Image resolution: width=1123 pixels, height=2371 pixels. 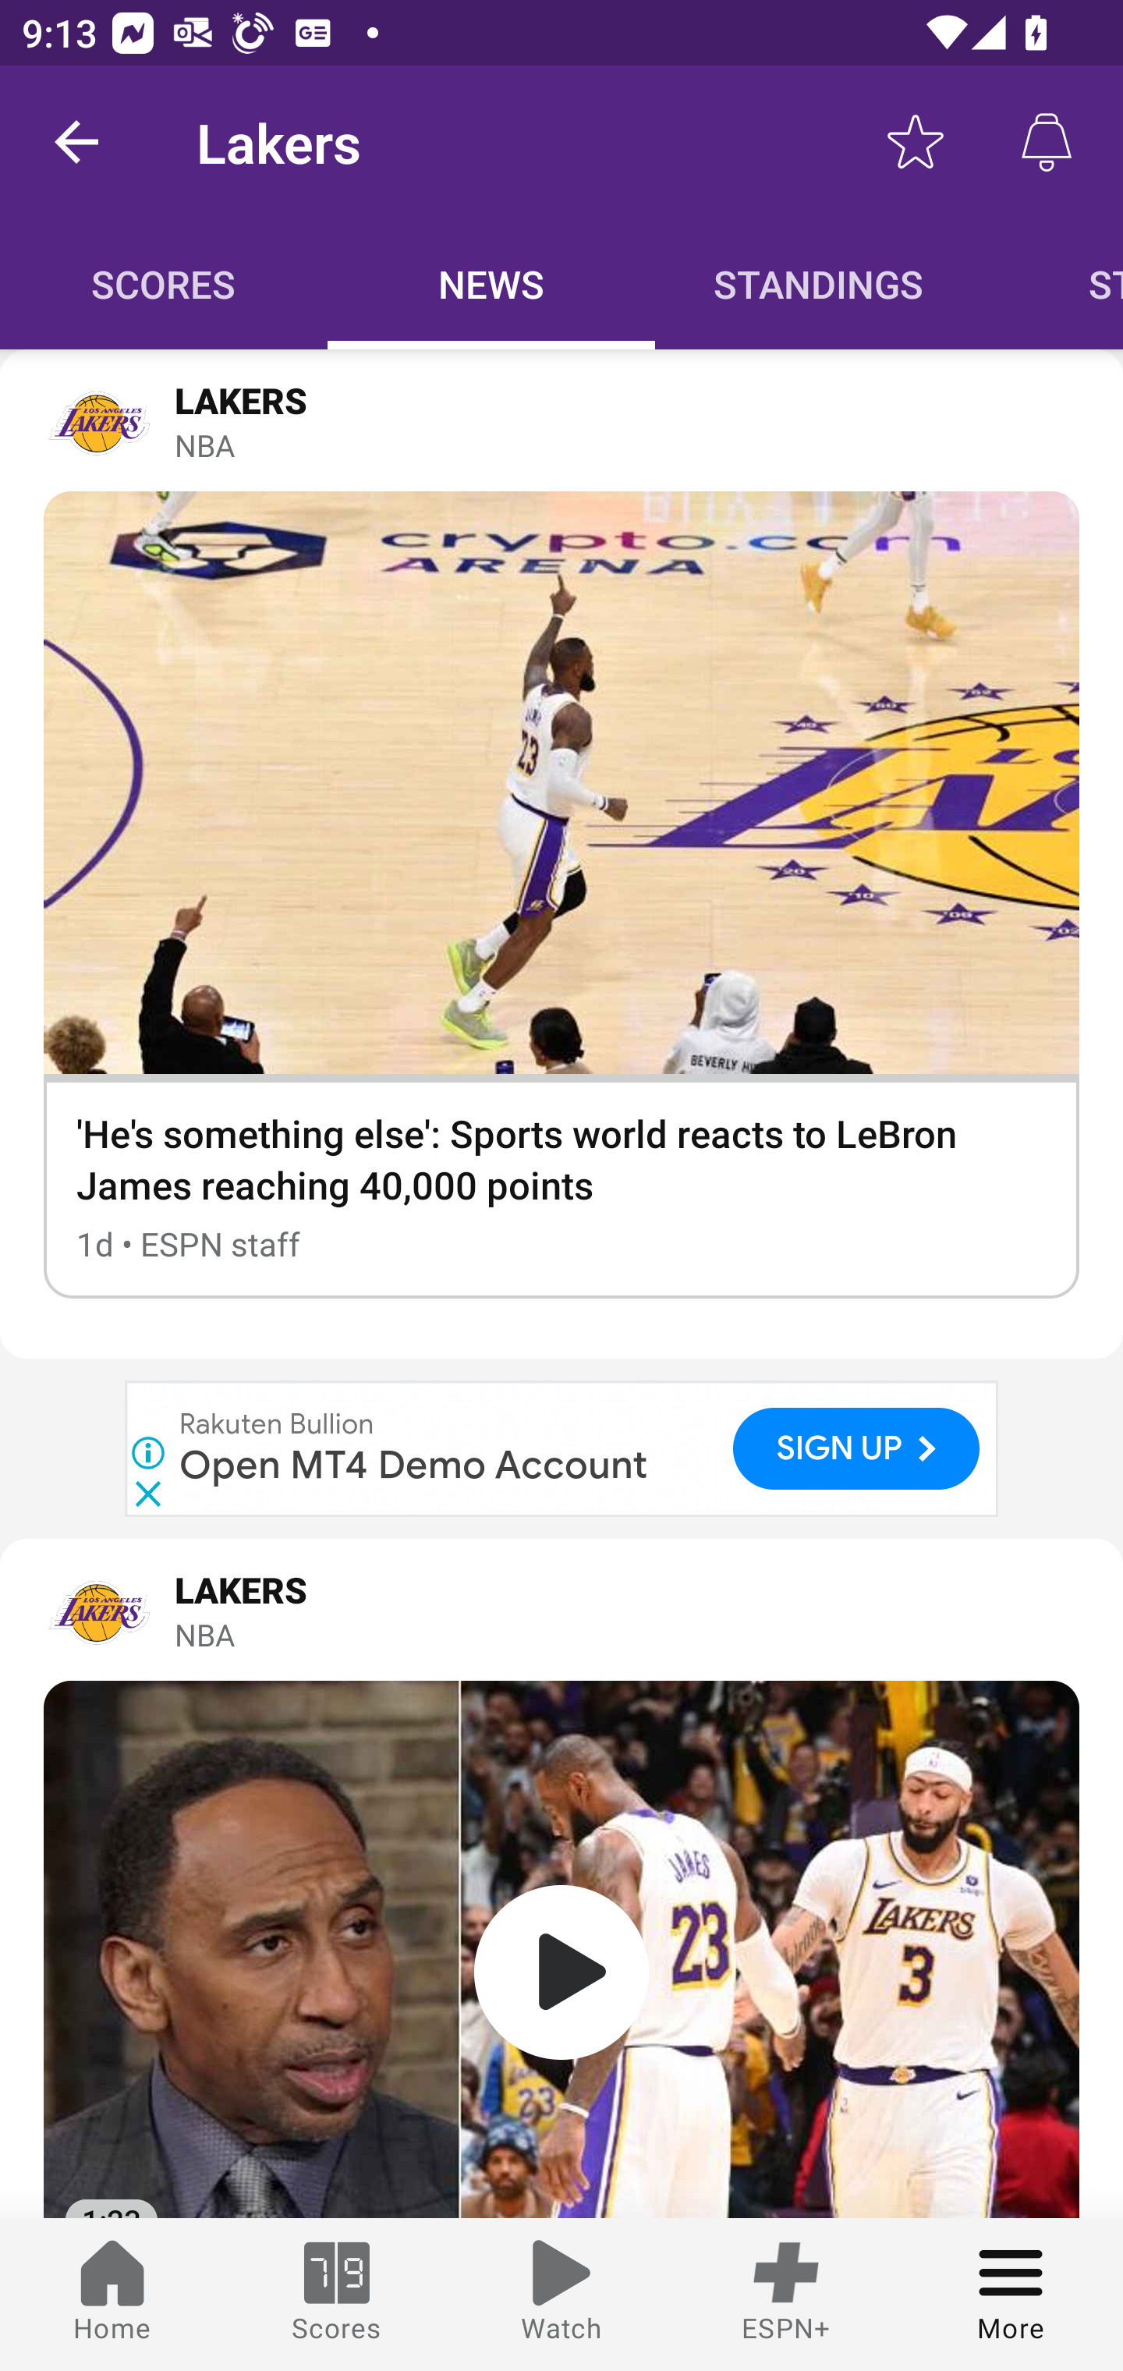 What do you see at coordinates (76, 142) in the screenshot?
I see `back.button` at bounding box center [76, 142].